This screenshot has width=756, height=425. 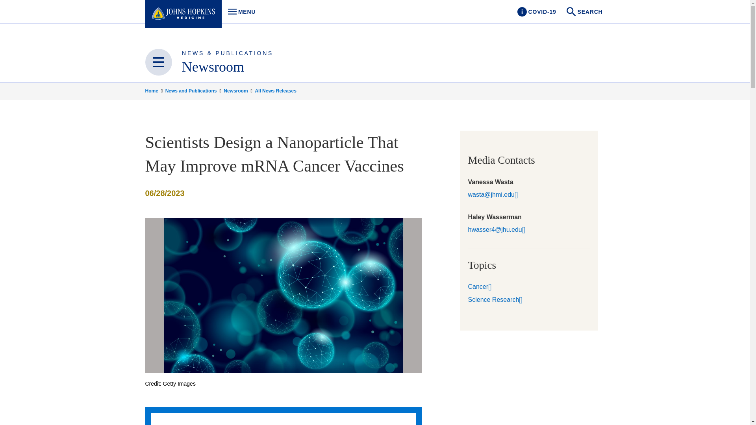 What do you see at coordinates (154, 91) in the screenshot?
I see `Home` at bounding box center [154, 91].